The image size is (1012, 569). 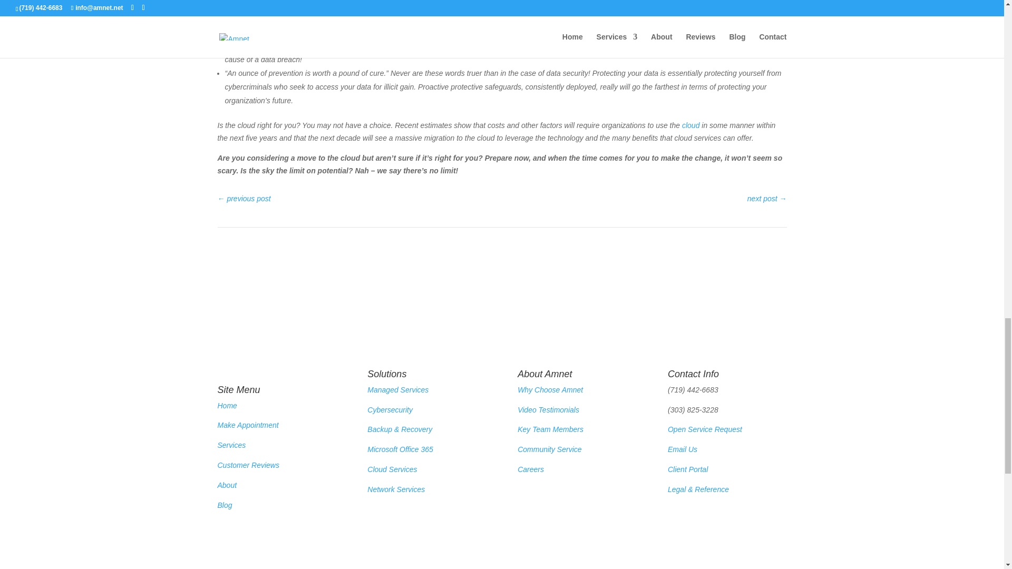 What do you see at coordinates (690, 125) in the screenshot?
I see `cloud` at bounding box center [690, 125].